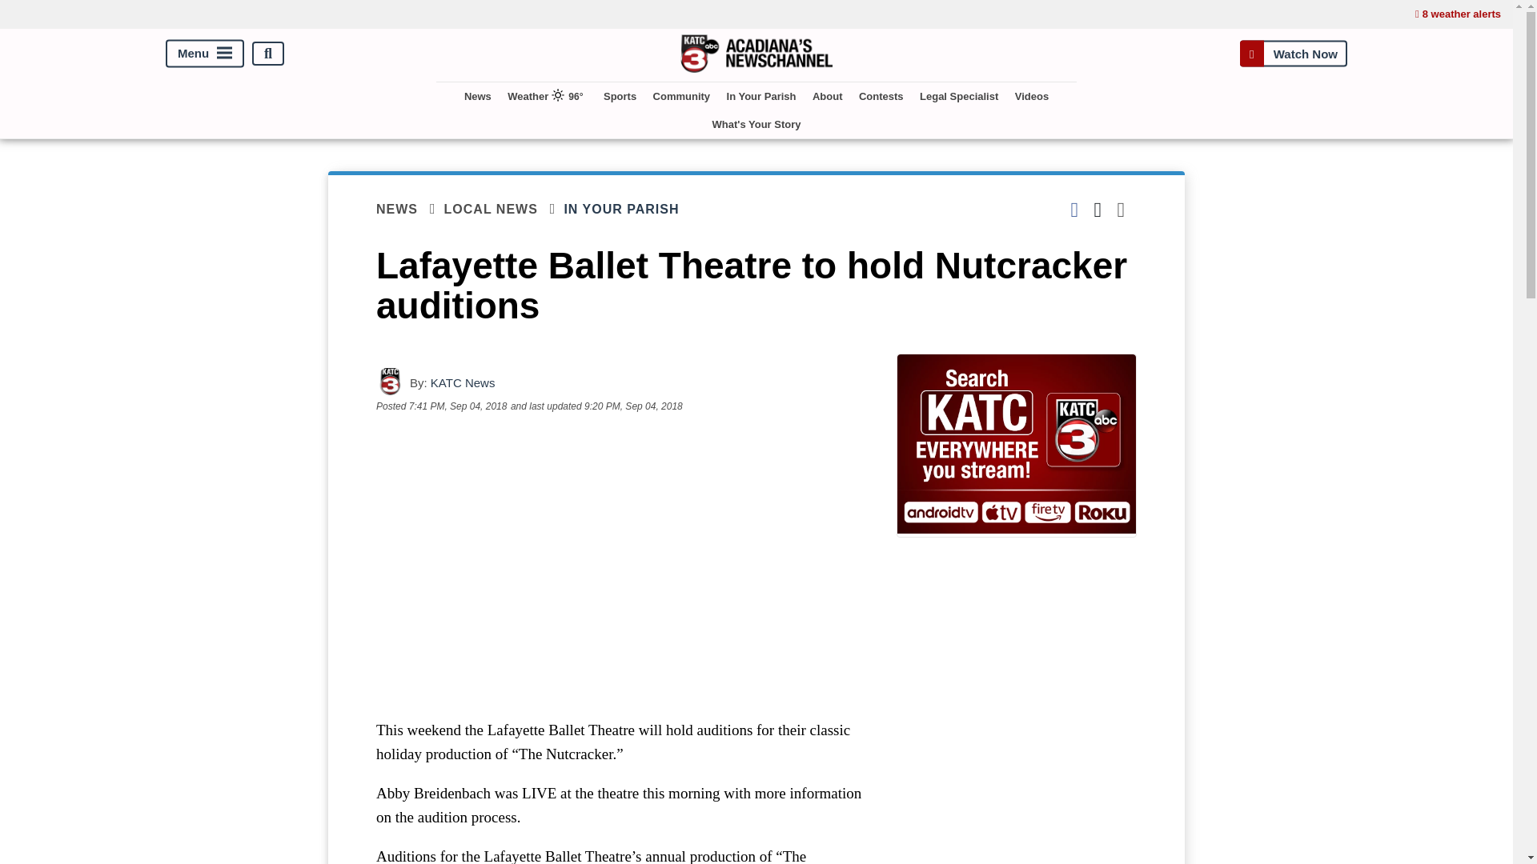 This screenshot has height=864, width=1537. Describe the element at coordinates (620, 565) in the screenshot. I see `YouTube player` at that location.